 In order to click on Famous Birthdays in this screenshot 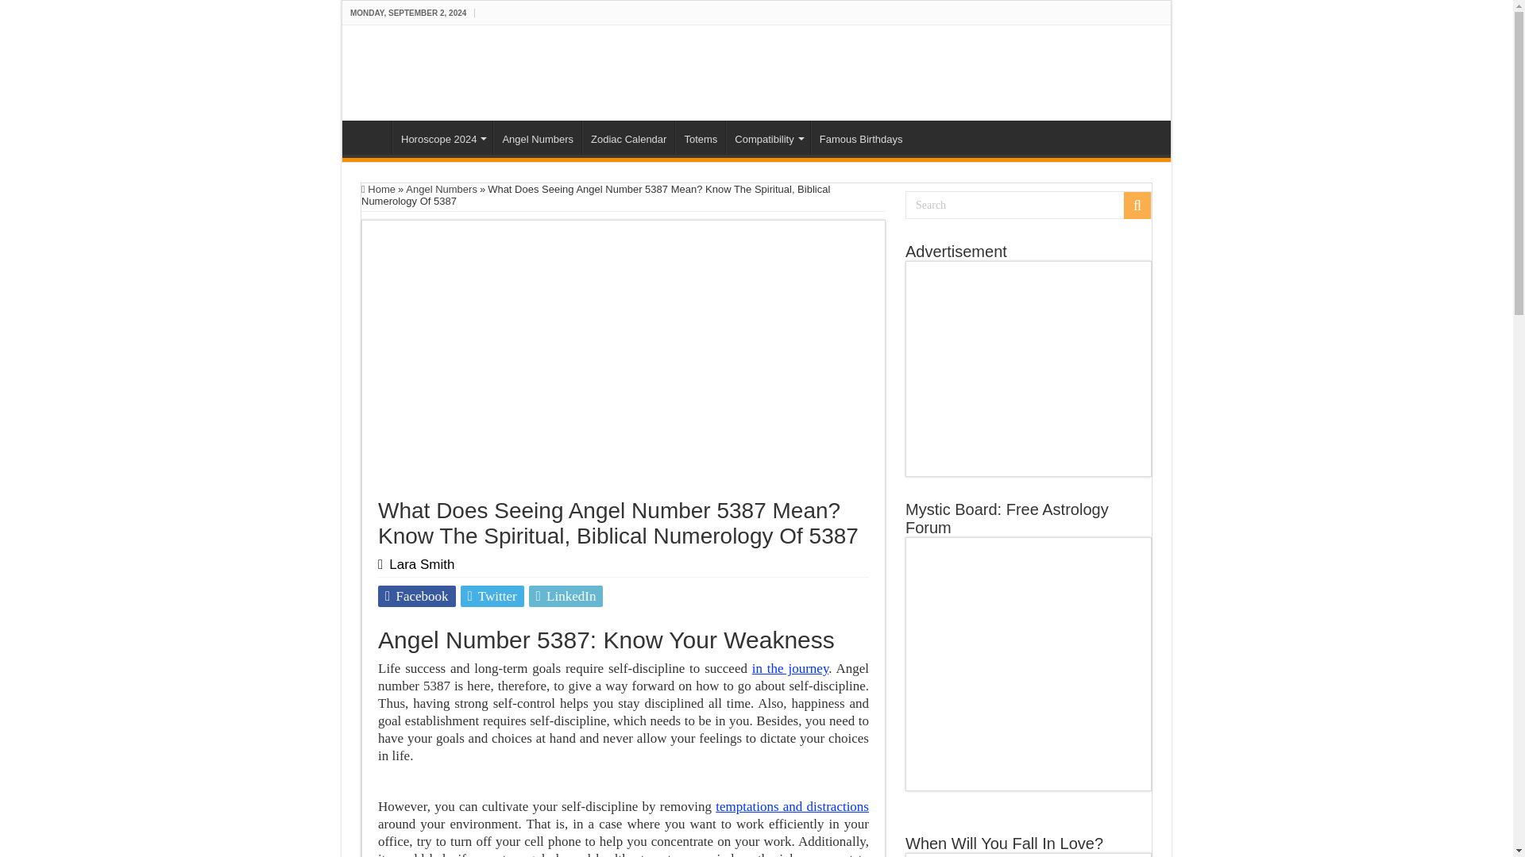, I will do `click(861, 137)`.